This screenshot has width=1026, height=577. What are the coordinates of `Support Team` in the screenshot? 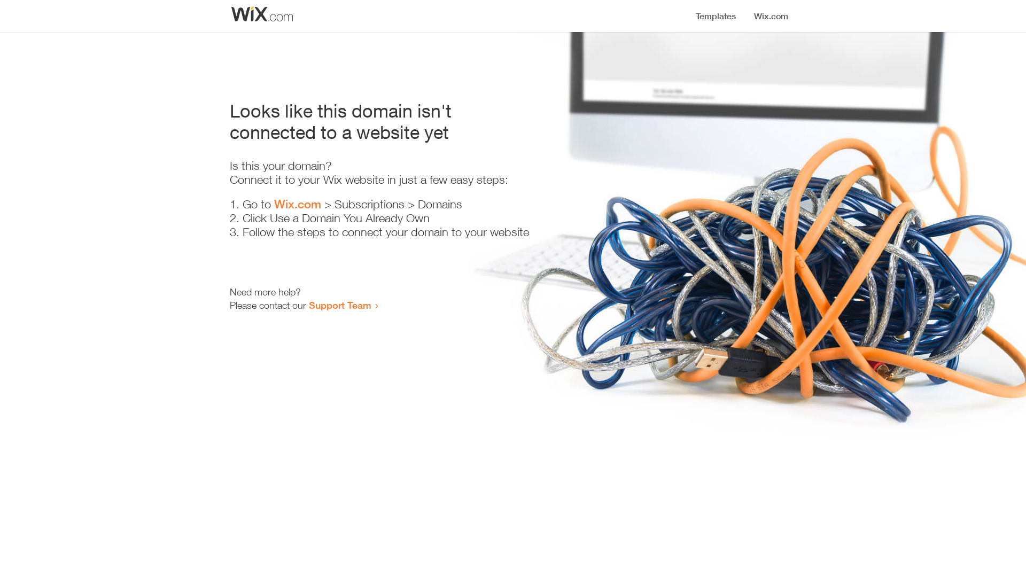 It's located at (340, 305).